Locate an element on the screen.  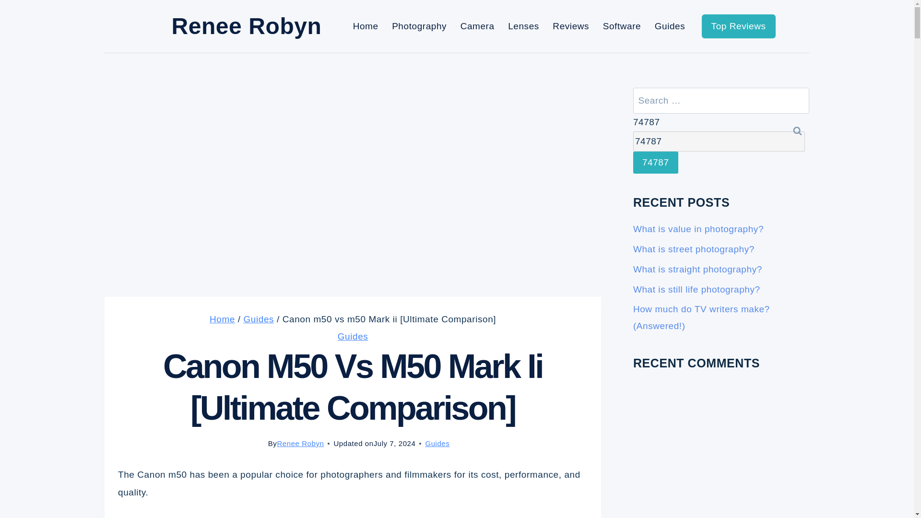
Photography is located at coordinates (419, 26).